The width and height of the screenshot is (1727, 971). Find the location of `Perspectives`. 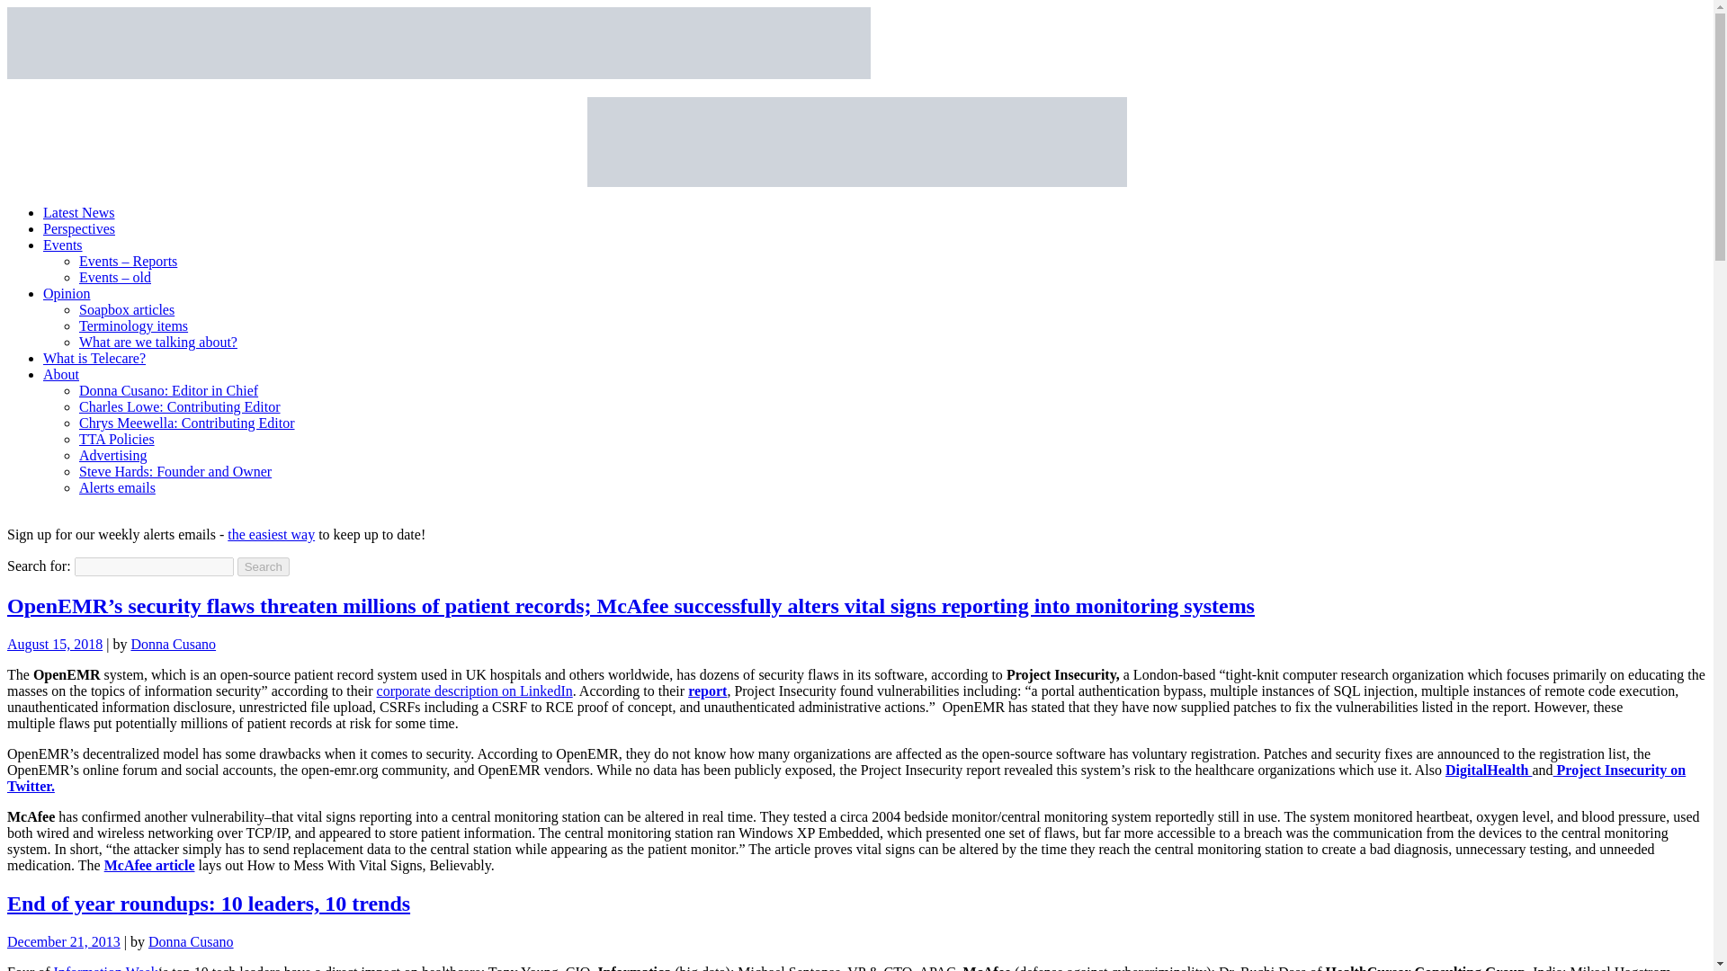

Perspectives is located at coordinates (79, 228).